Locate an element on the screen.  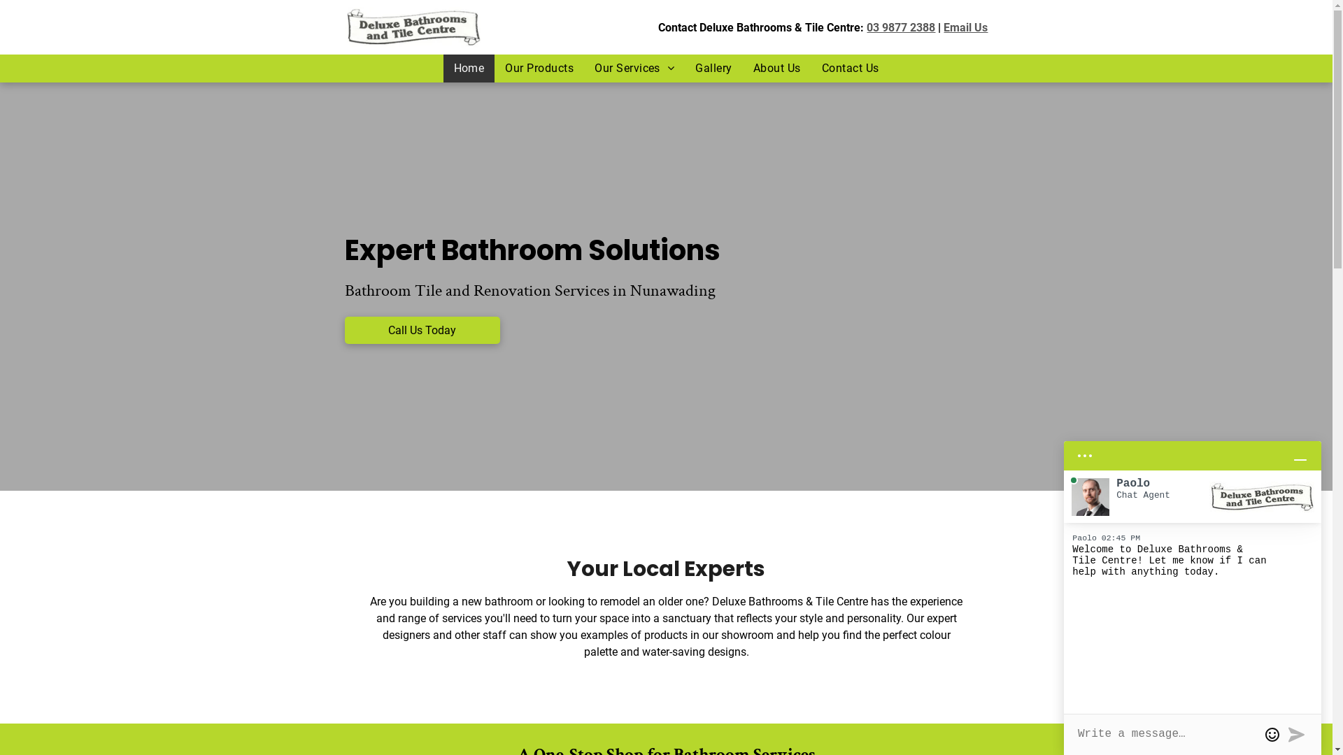
Email Us is located at coordinates (965, 28).